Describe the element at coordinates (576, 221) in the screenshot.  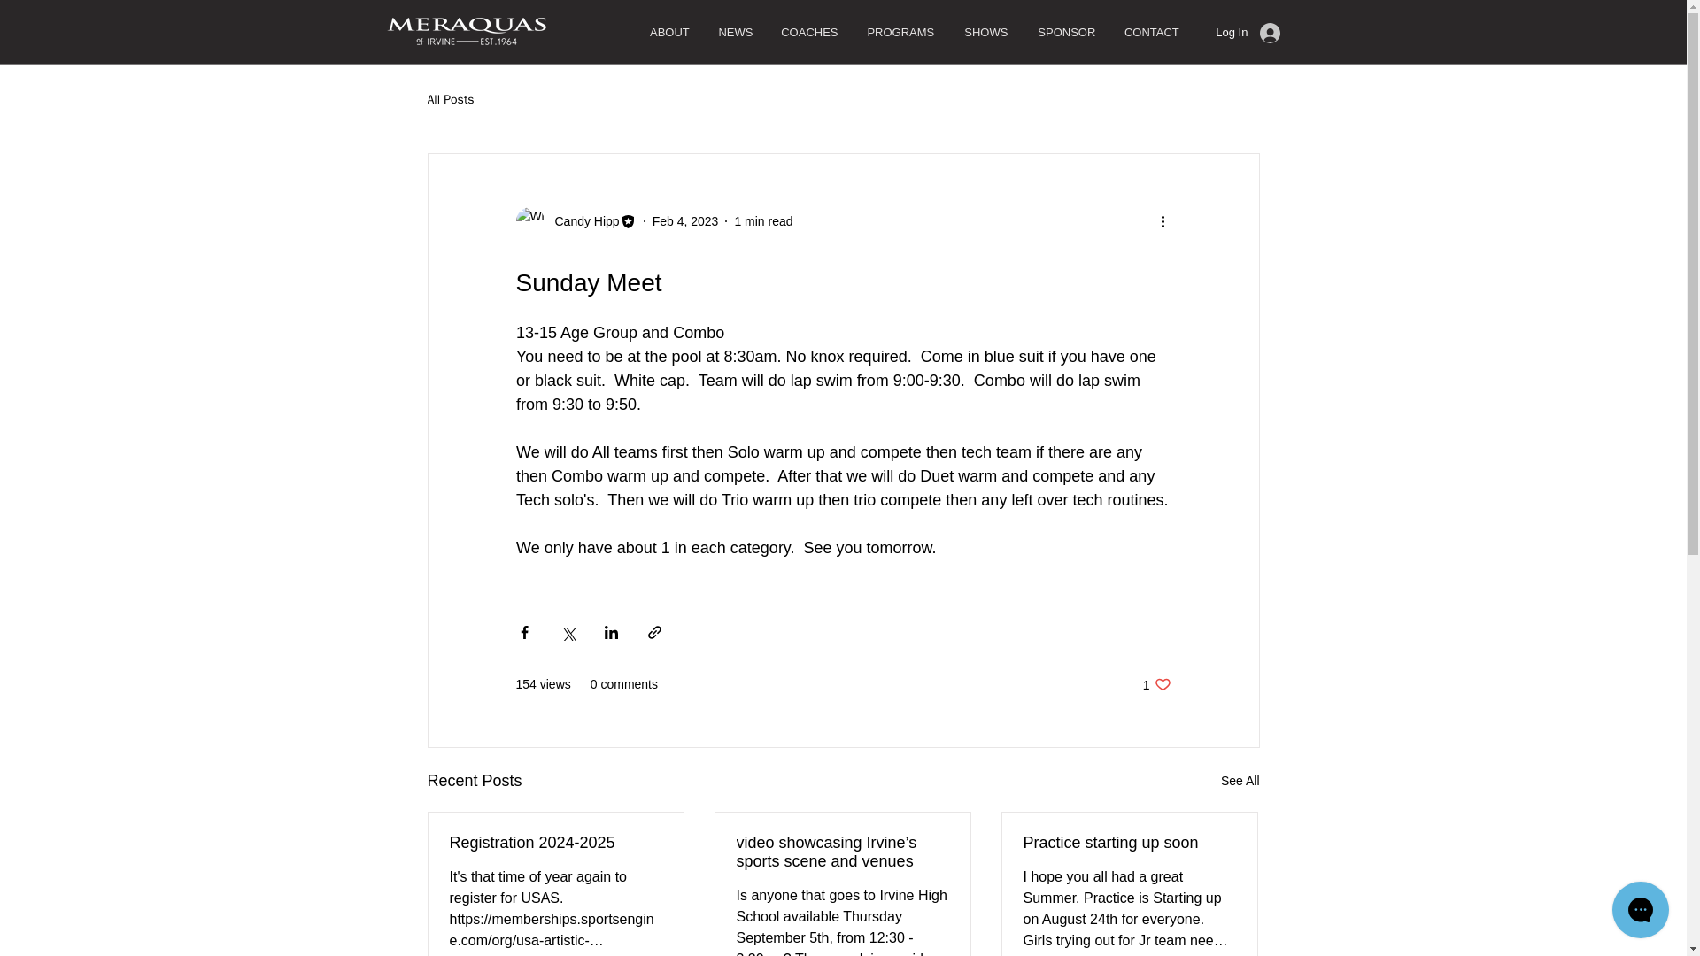
I see `Candy Hipp` at that location.